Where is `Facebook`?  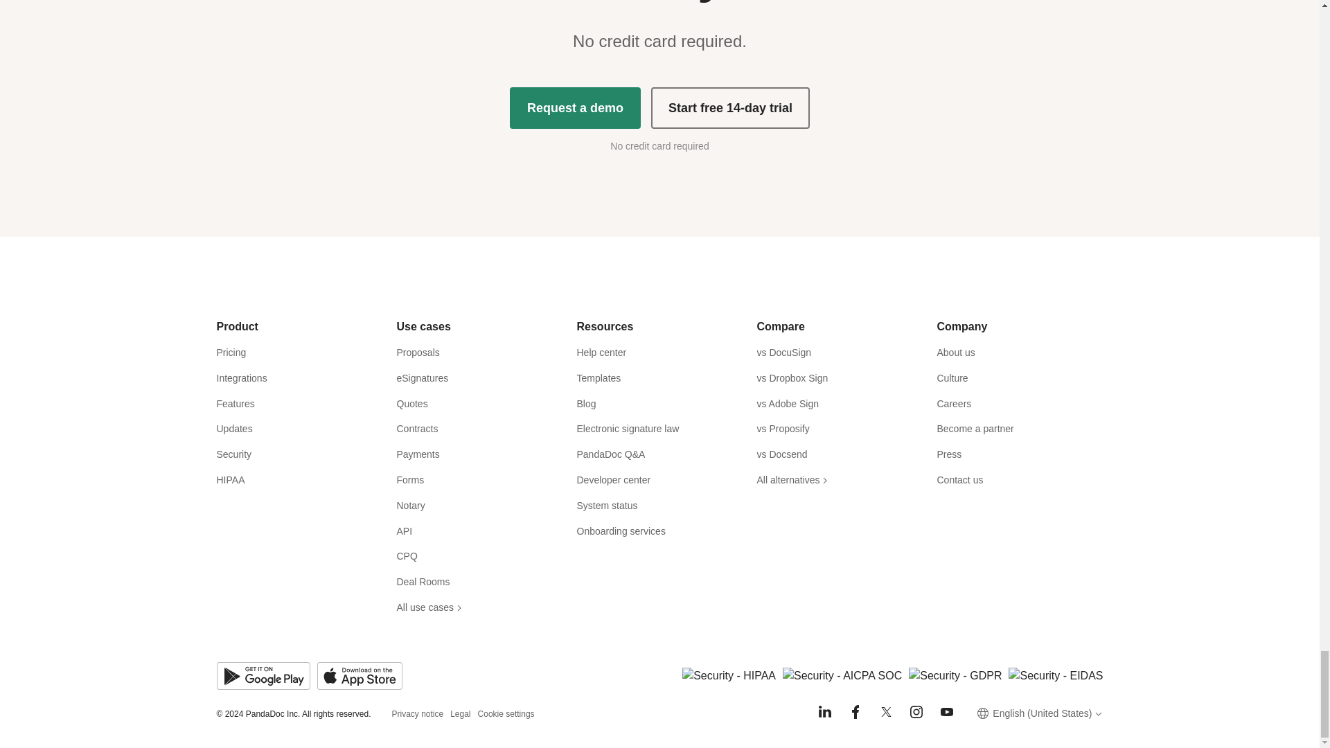
Facebook is located at coordinates (855, 712).